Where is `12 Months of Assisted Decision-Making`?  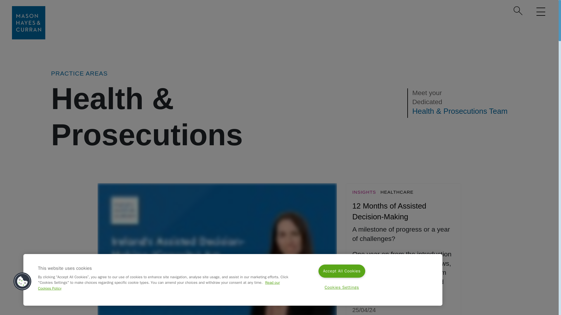 12 Months of Assisted Decision-Making is located at coordinates (389, 211).